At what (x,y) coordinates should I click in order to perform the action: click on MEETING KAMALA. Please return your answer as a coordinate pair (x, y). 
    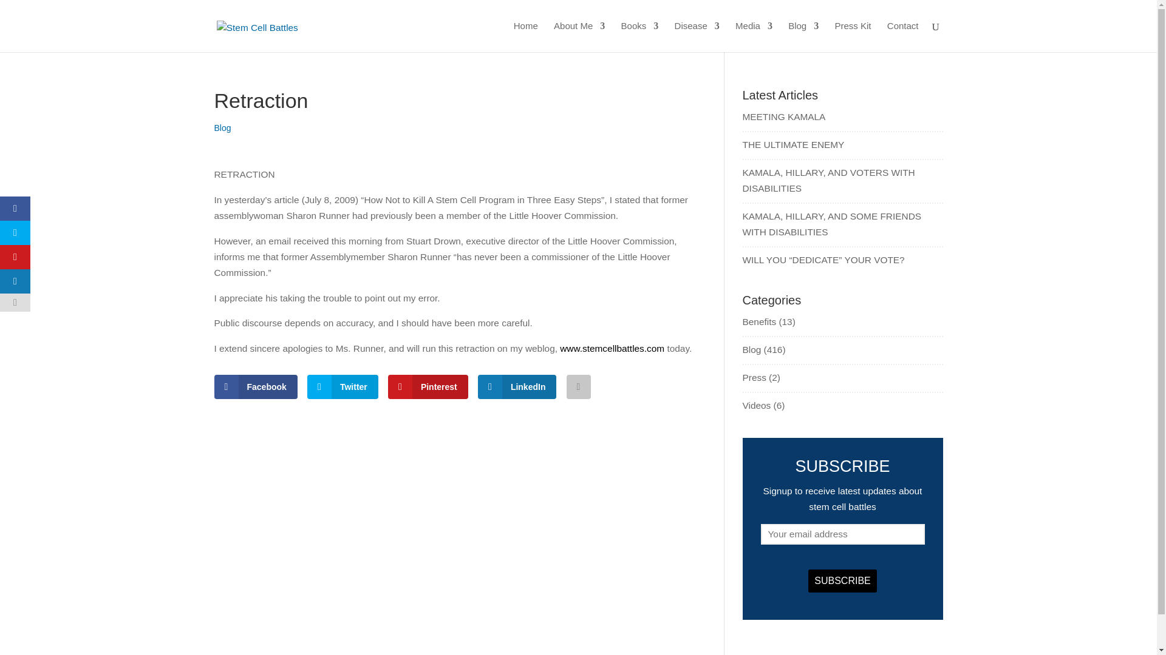
    Looking at the image, I should click on (783, 116).